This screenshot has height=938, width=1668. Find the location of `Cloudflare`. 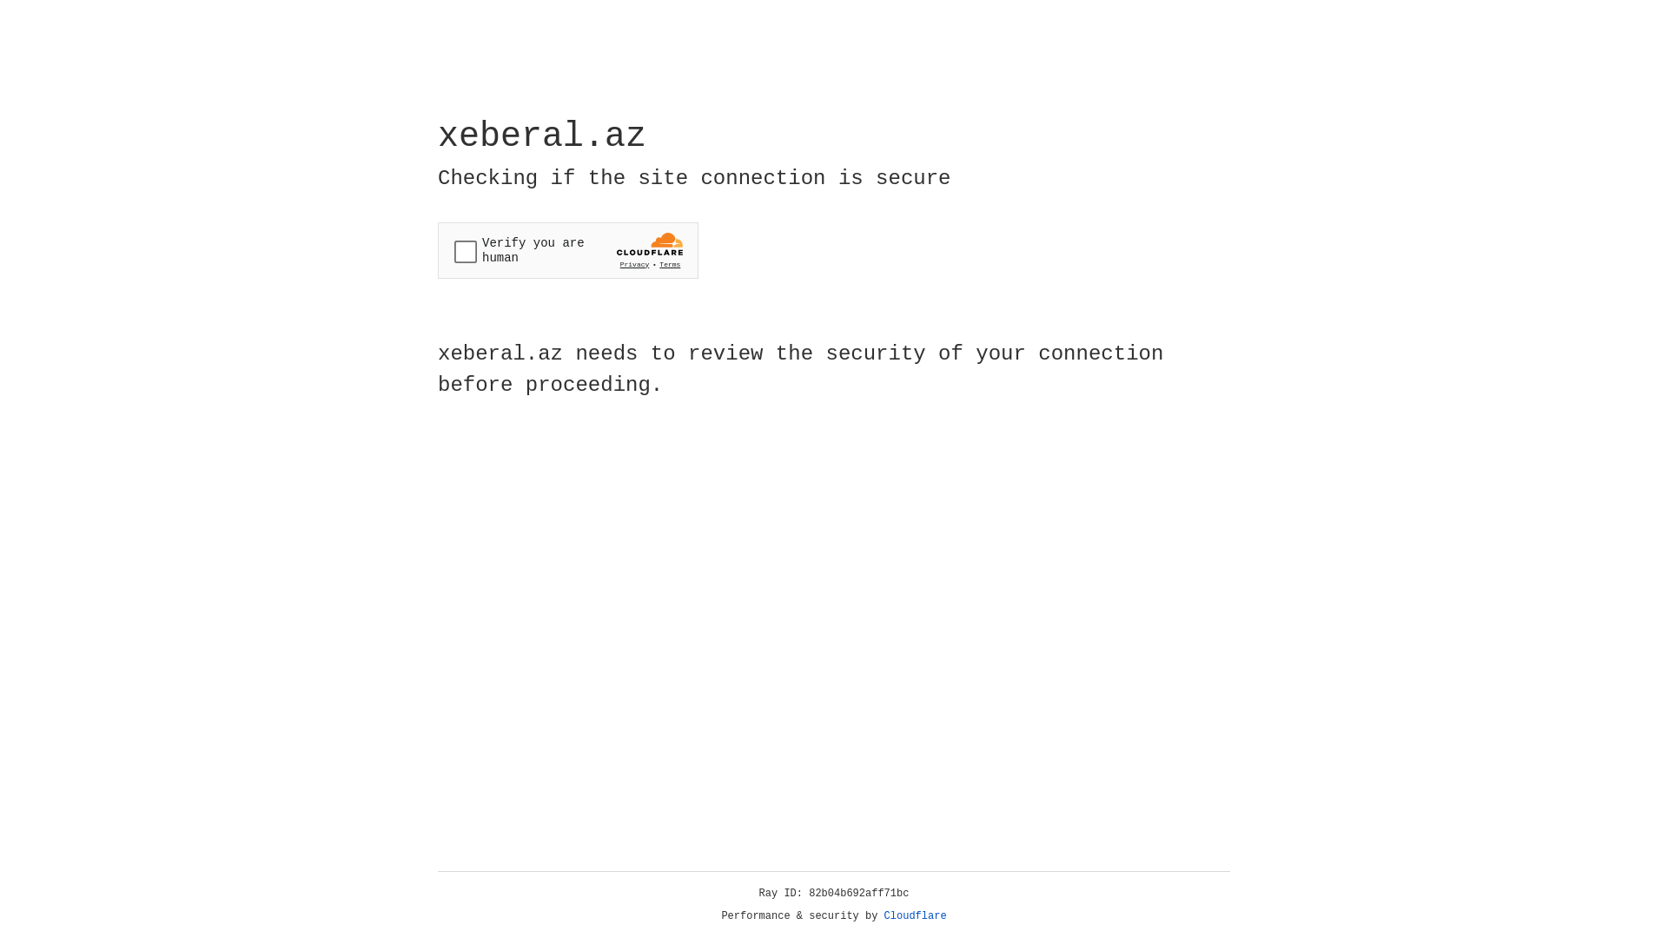

Cloudflare is located at coordinates (916, 916).